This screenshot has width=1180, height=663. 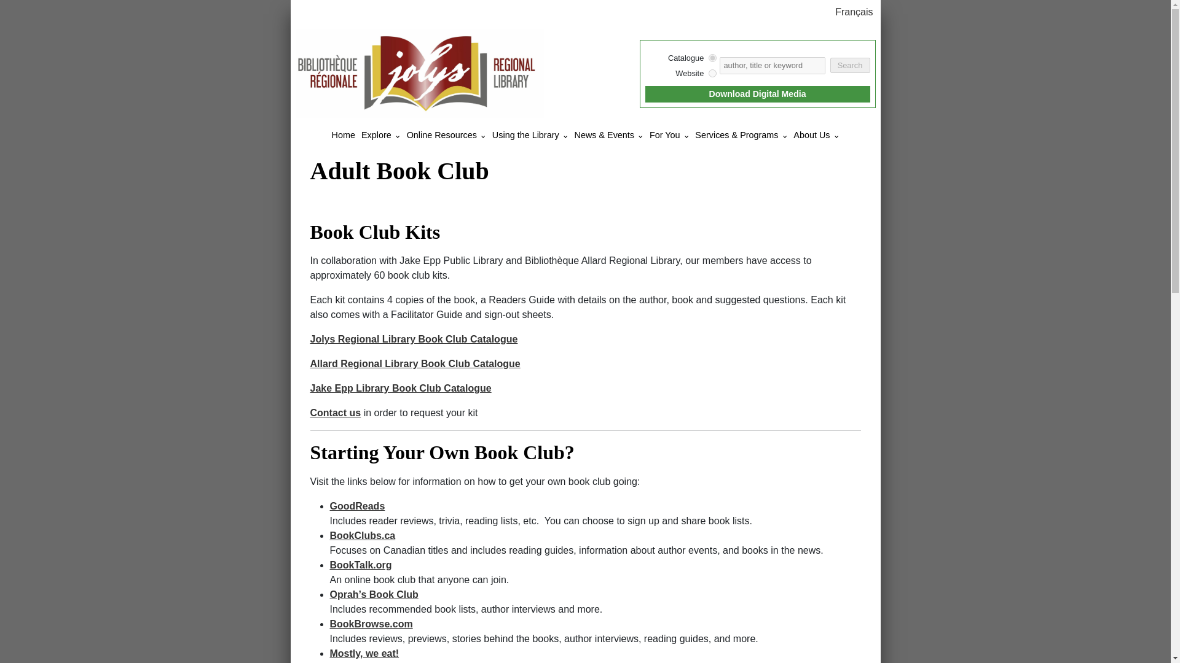 What do you see at coordinates (373, 594) in the screenshot?
I see `Oprah's Book Club` at bounding box center [373, 594].